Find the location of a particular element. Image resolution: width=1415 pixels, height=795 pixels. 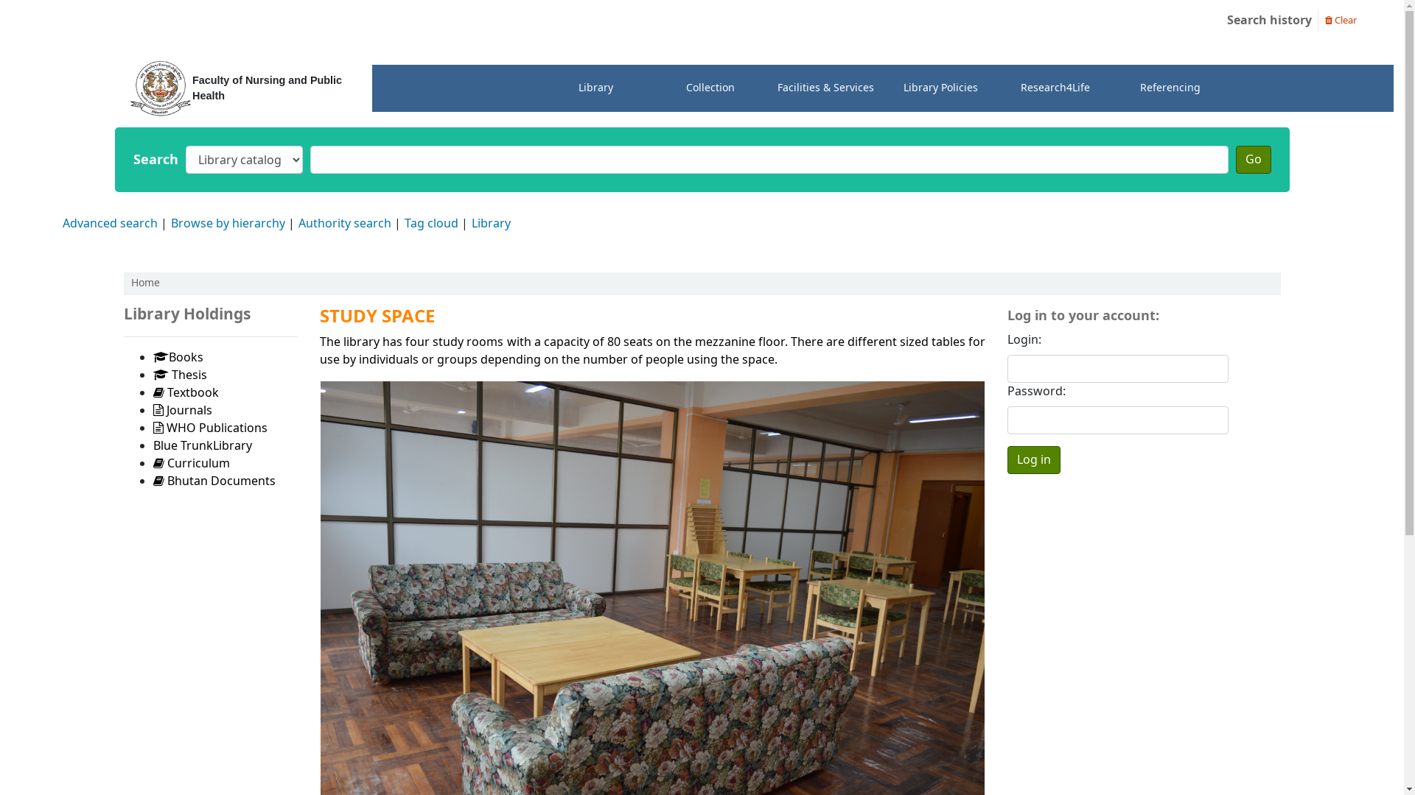

Go is located at coordinates (1253, 160).